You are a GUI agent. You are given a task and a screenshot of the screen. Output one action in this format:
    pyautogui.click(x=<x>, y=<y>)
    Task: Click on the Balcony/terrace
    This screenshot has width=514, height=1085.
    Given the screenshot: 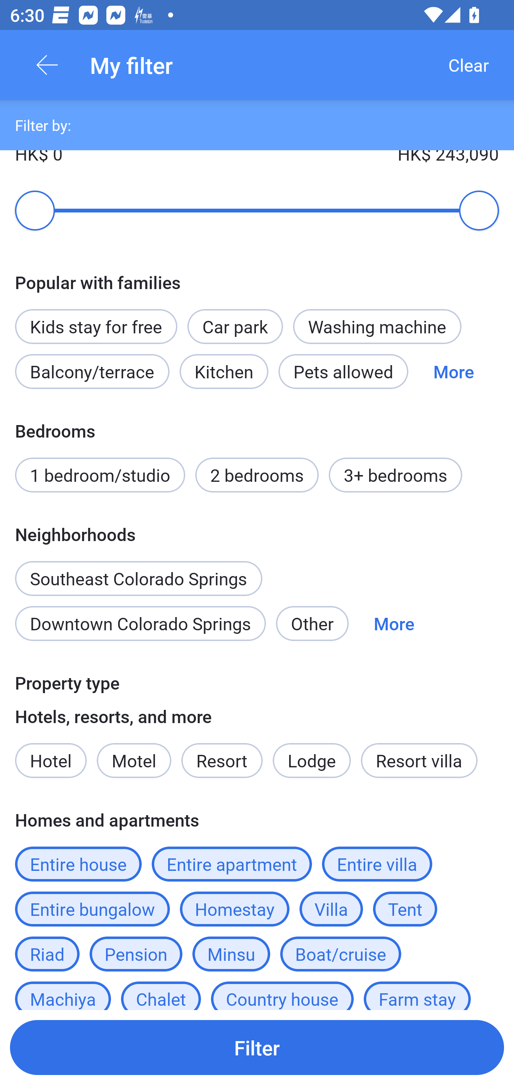 What is the action you would take?
    pyautogui.click(x=92, y=371)
    